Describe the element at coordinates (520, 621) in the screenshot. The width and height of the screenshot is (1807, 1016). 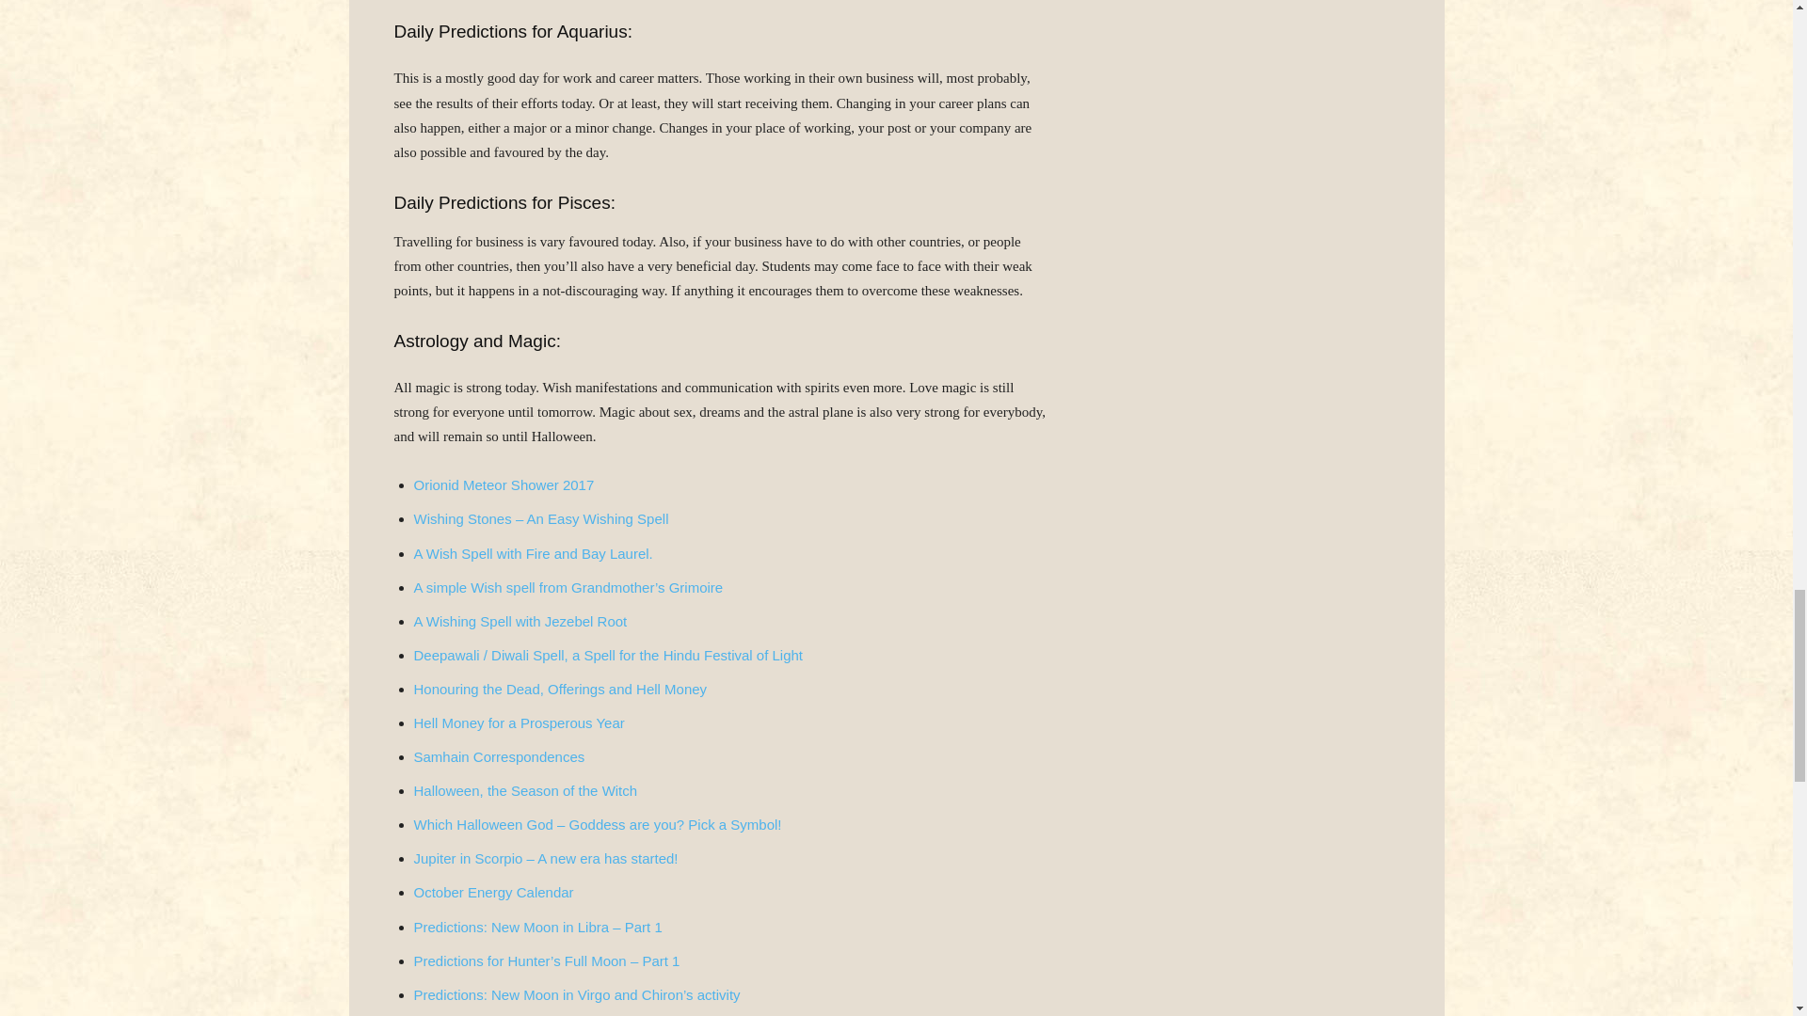
I see `A Wishing Spell with Jezebel Root` at that location.